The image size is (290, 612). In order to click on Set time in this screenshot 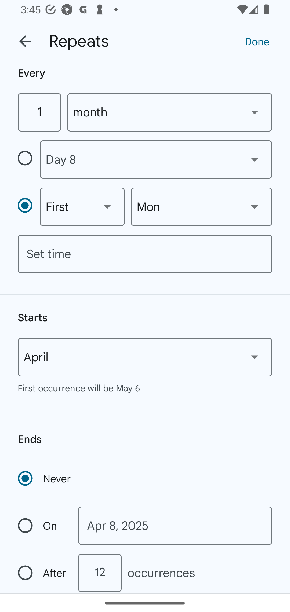, I will do `click(145, 254)`.